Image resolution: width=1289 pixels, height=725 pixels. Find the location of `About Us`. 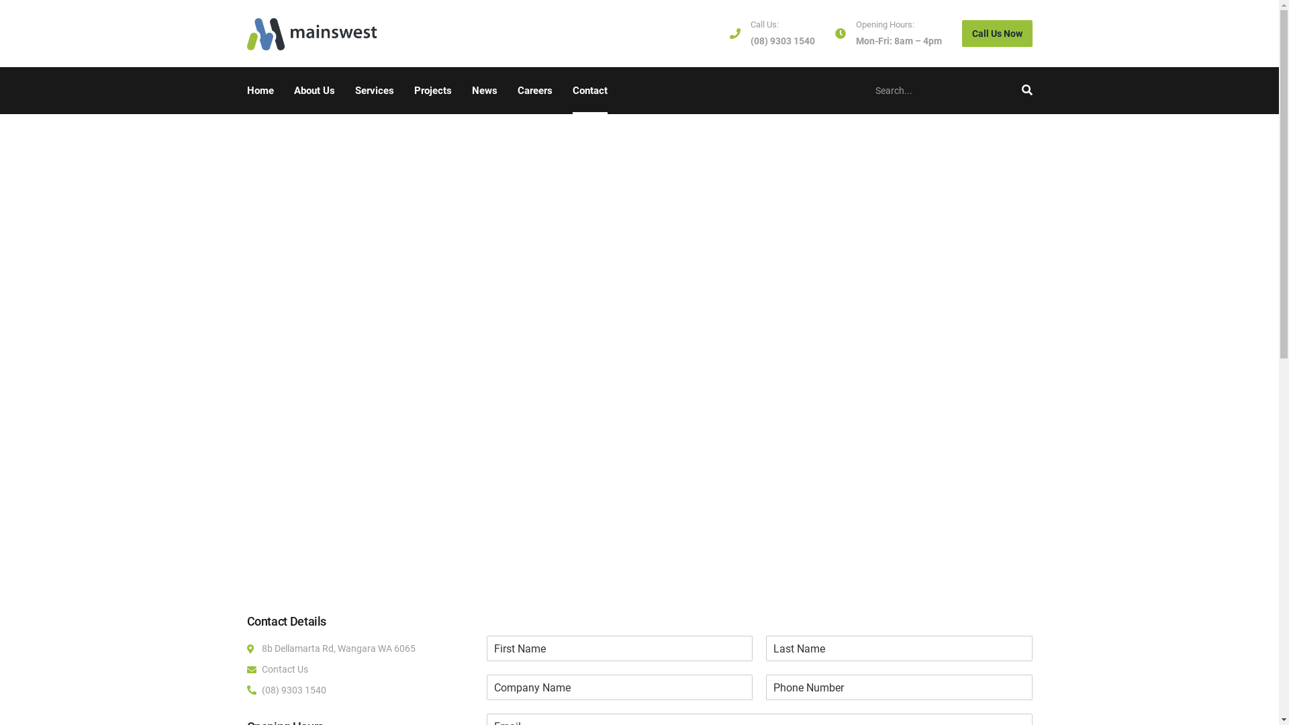

About Us is located at coordinates (314, 91).